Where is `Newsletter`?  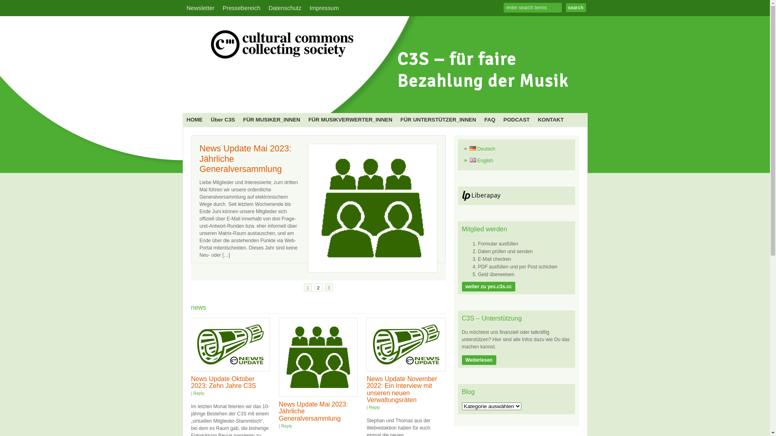 Newsletter is located at coordinates (200, 8).